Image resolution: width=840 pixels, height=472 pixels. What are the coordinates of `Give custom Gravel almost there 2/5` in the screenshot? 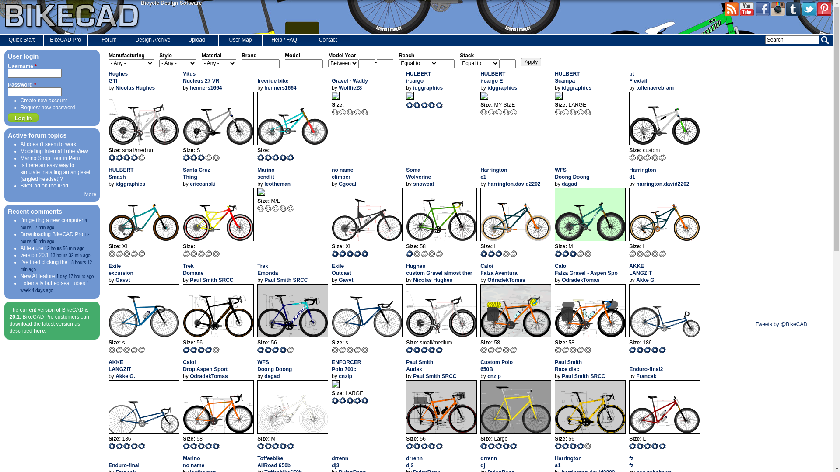 It's located at (417, 350).